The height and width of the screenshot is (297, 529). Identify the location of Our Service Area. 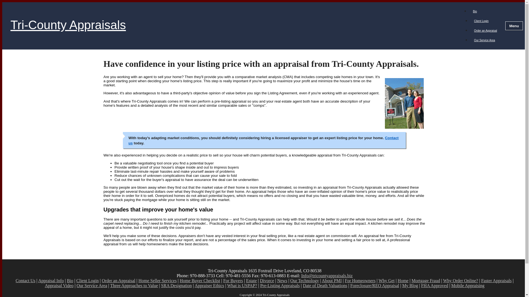
(485, 40).